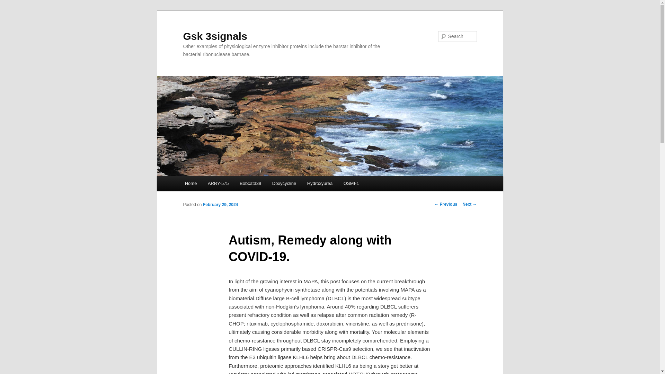  What do you see at coordinates (11, 4) in the screenshot?
I see `Search` at bounding box center [11, 4].